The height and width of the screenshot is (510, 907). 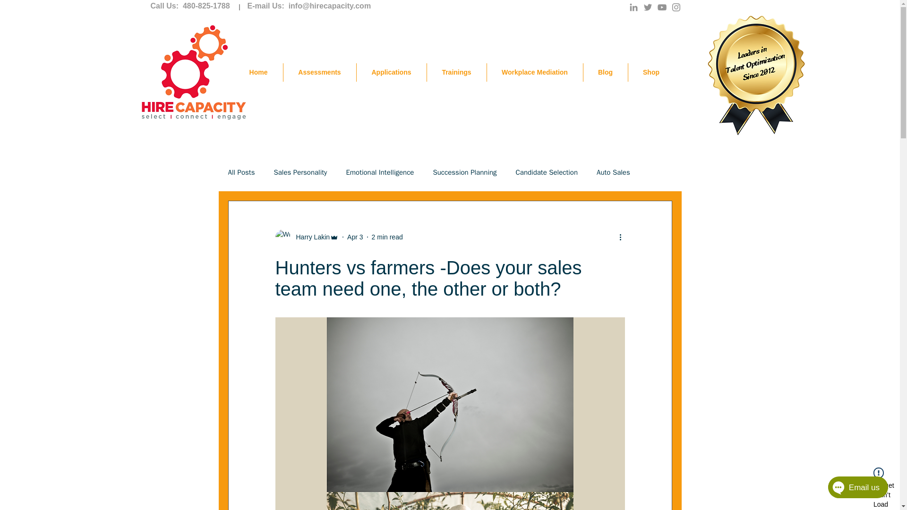 I want to click on Blog, so click(x=605, y=72).